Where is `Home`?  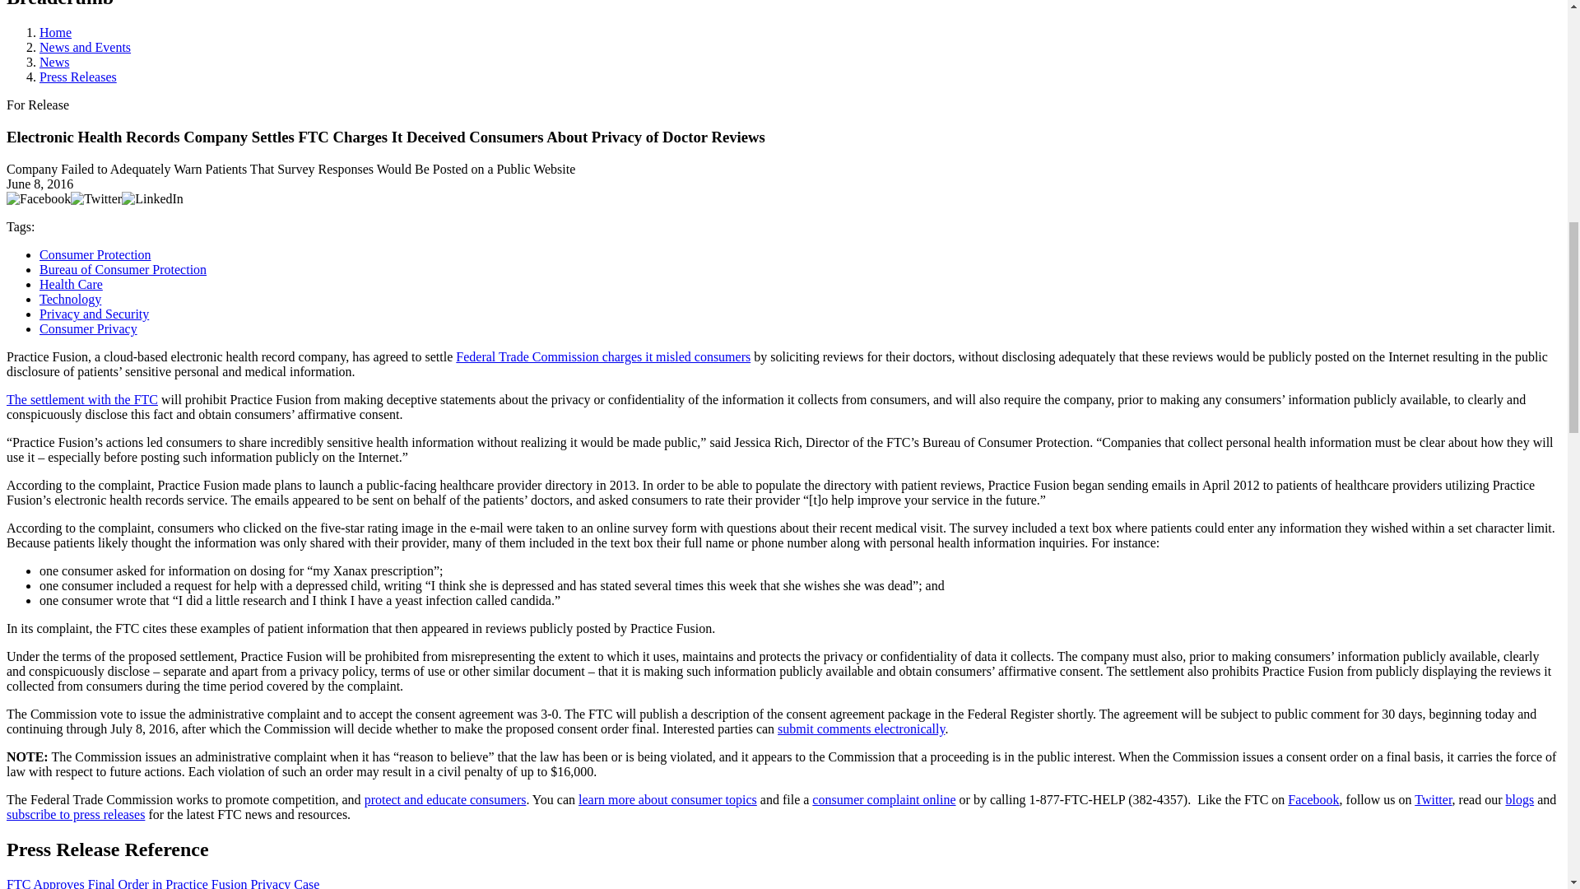
Home is located at coordinates (55, 32).